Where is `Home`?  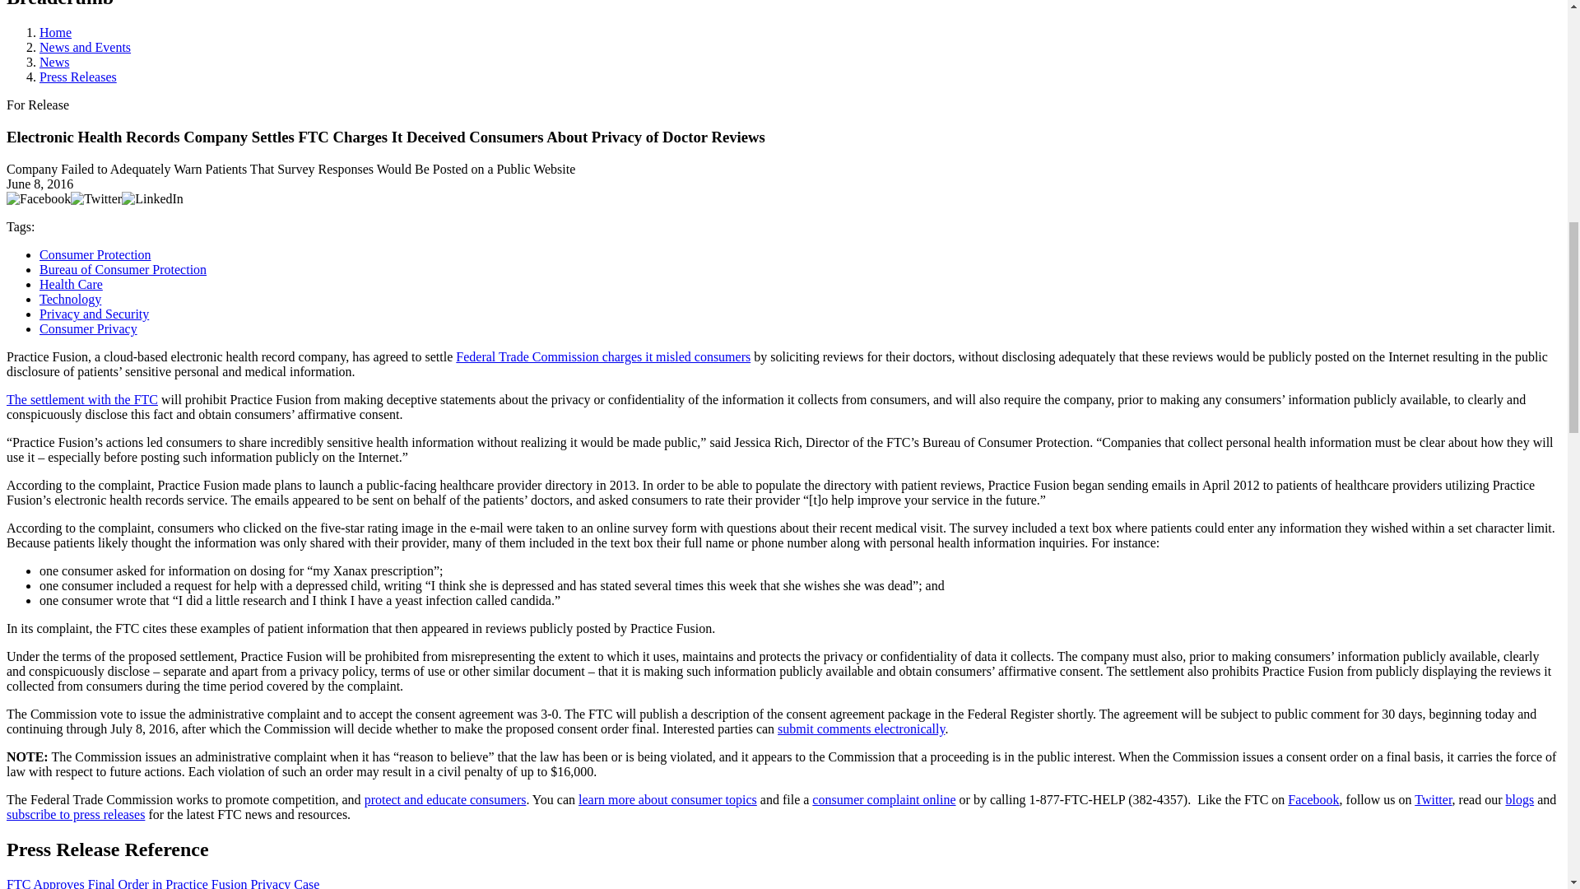
Home is located at coordinates (55, 32).